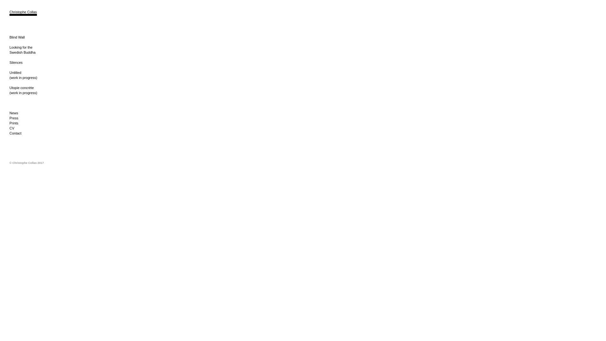 The image size is (606, 341). What do you see at coordinates (23, 75) in the screenshot?
I see `Untitled
(work in progress` at bounding box center [23, 75].